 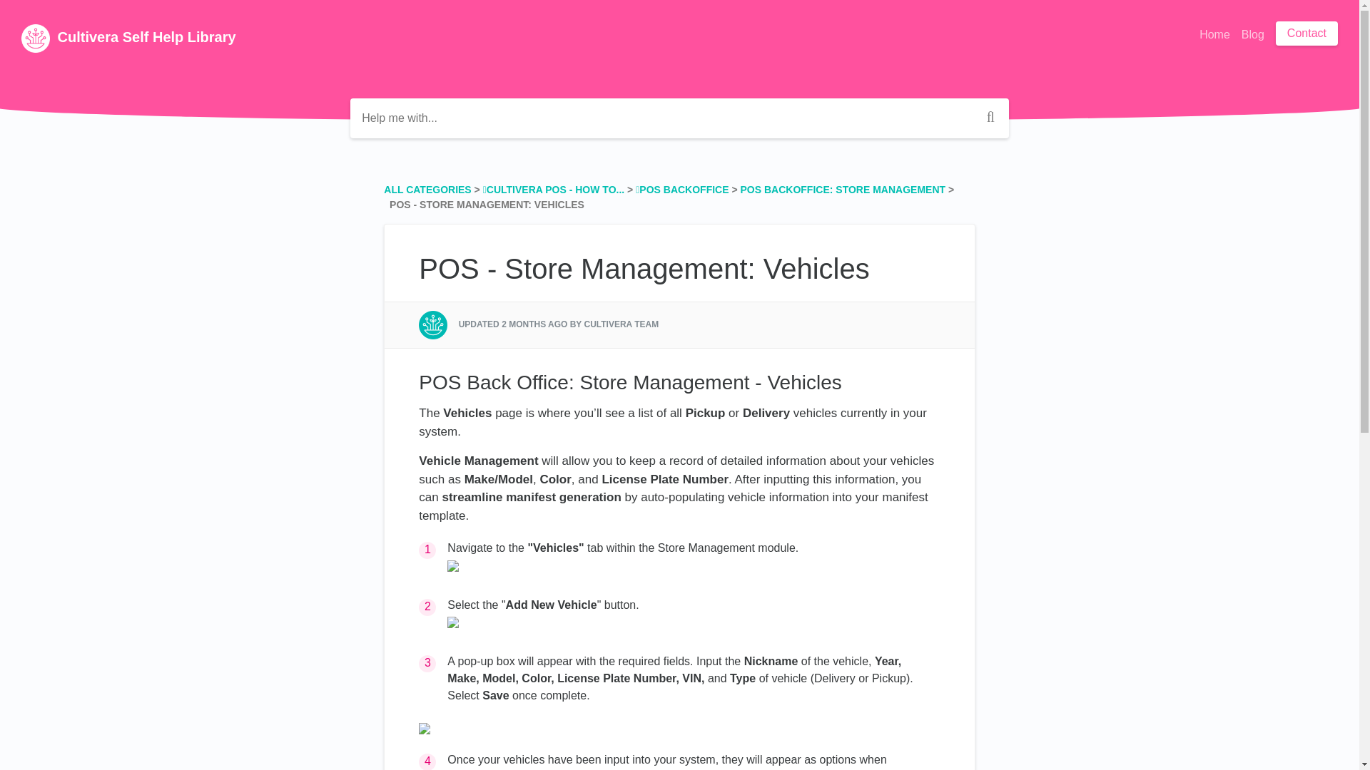 What do you see at coordinates (1214, 35) in the screenshot?
I see `Home` at bounding box center [1214, 35].